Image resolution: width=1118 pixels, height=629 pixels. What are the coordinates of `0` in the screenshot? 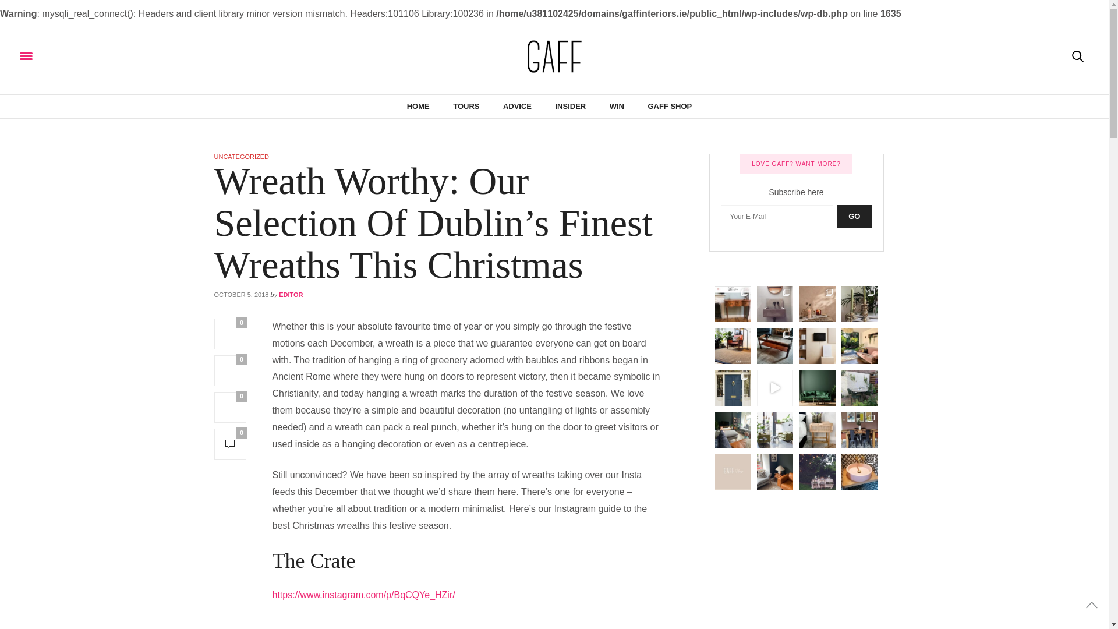 It's located at (230, 370).